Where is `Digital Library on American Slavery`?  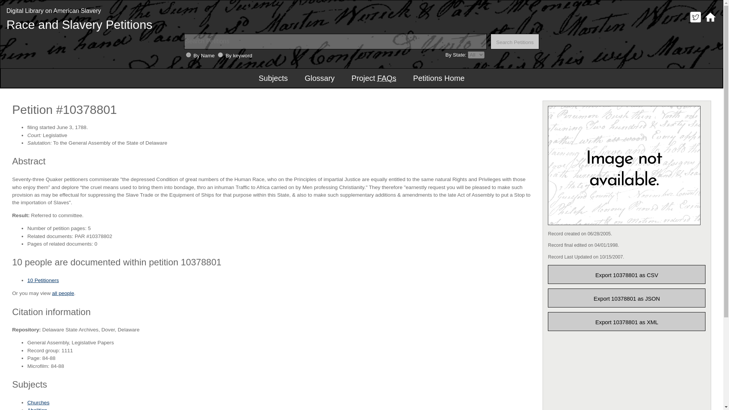
Digital Library on American Slavery is located at coordinates (54, 11).